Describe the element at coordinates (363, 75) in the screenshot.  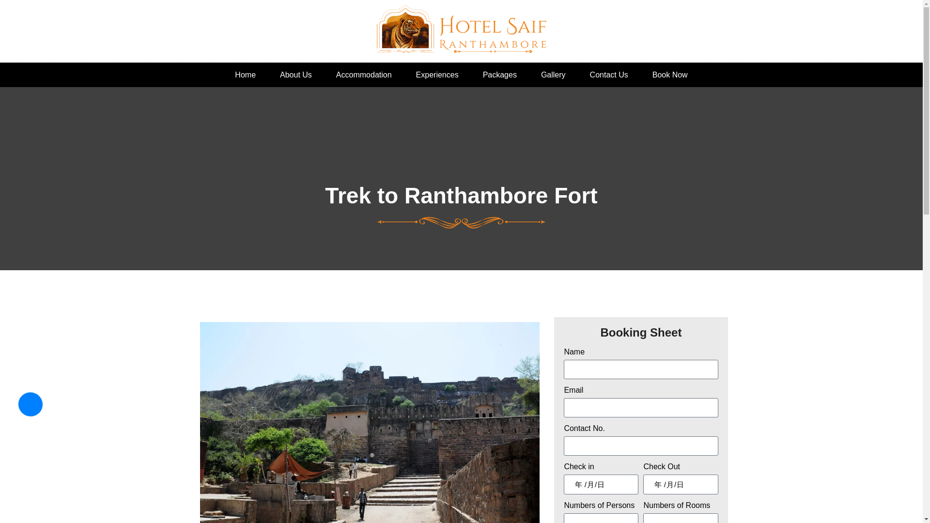
I see `Accommodation` at that location.